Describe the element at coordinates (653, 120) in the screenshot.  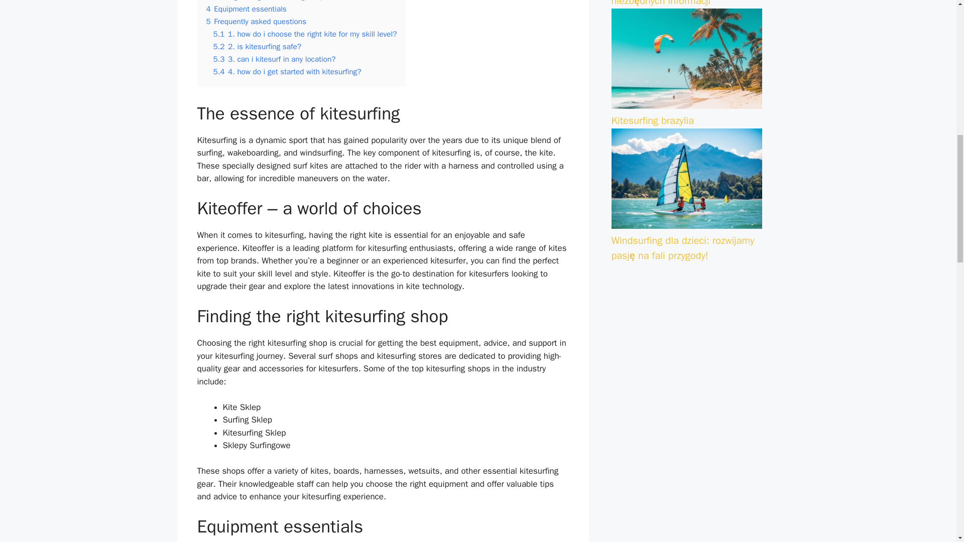
I see `Kitesurfing brazylia` at that location.